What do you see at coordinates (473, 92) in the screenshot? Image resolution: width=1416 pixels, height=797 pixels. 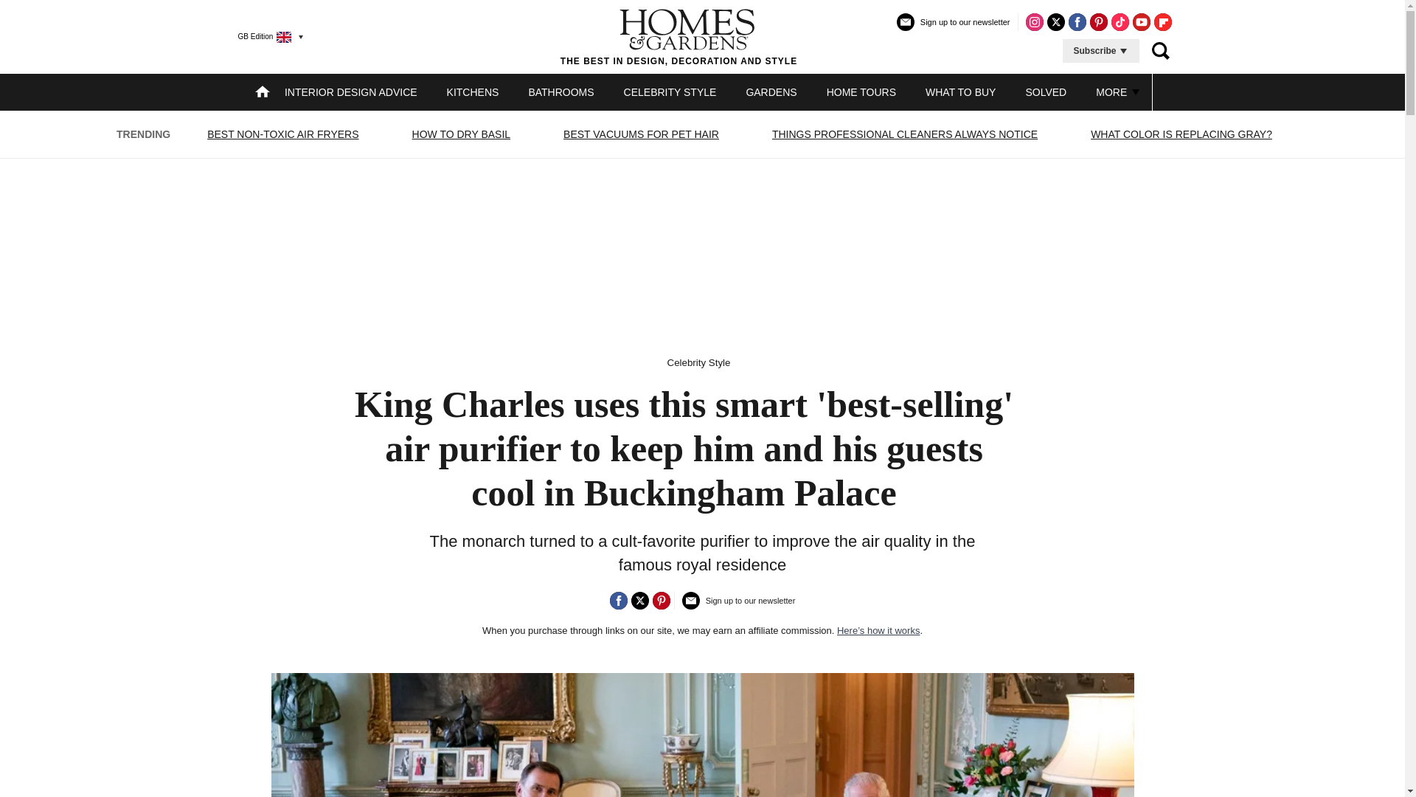 I see `KITCHENS` at bounding box center [473, 92].